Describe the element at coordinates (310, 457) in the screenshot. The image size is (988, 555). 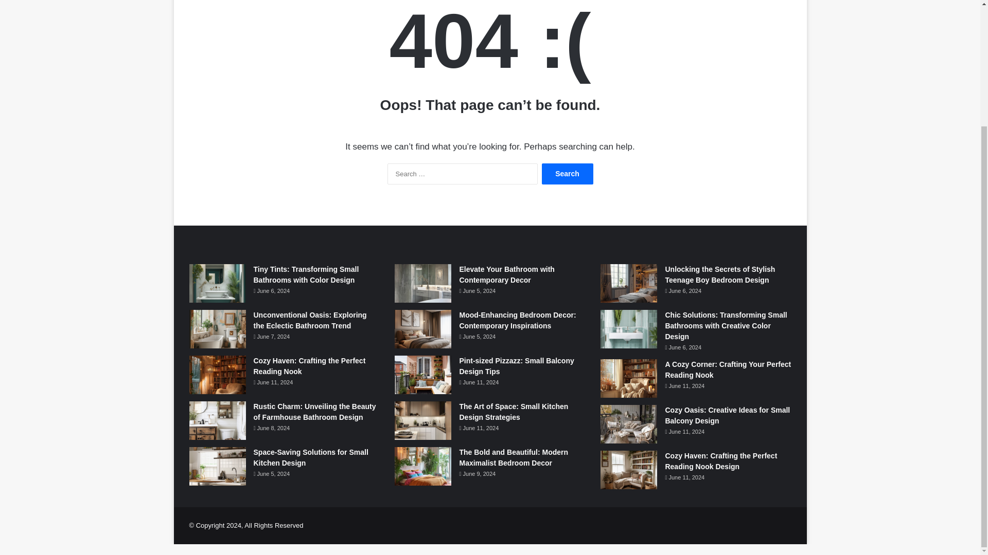
I see `Space-Saving Solutions for Small Kitchen Design` at that location.